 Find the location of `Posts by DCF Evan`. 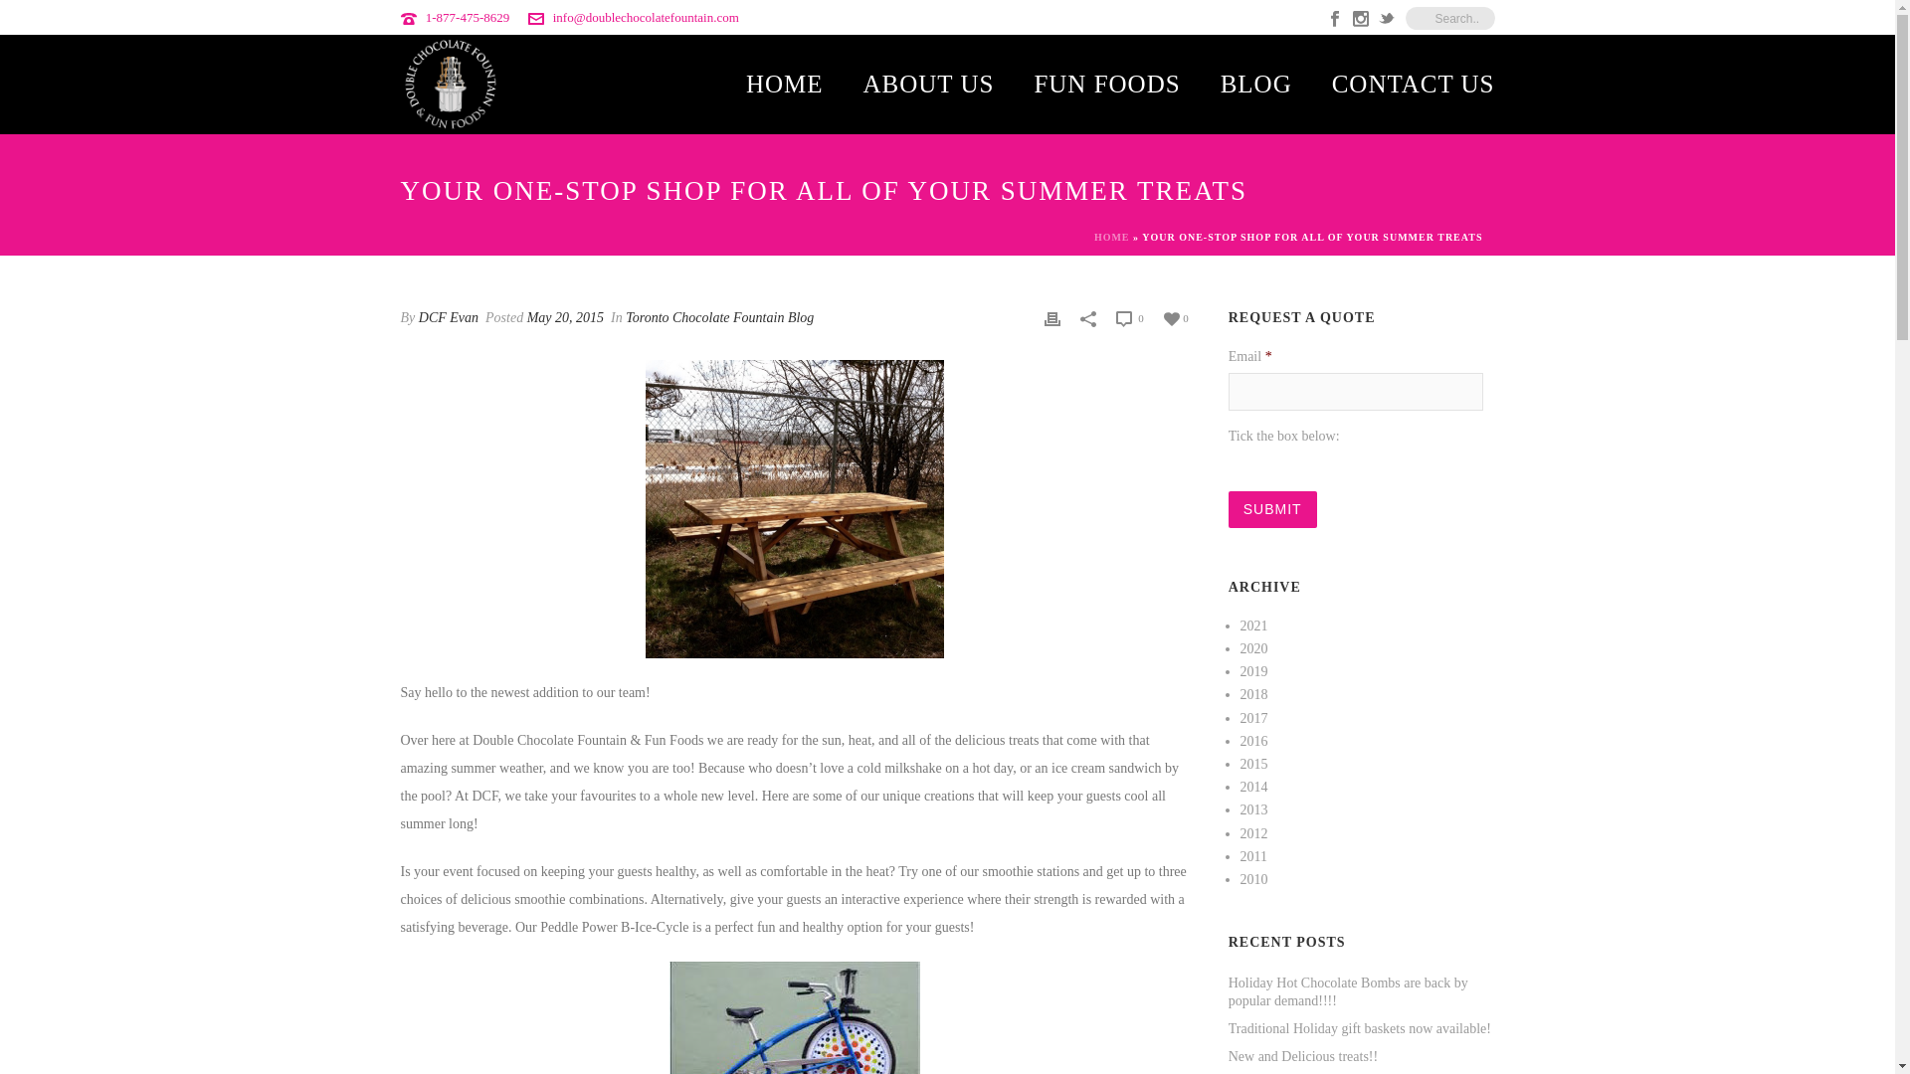

Posts by DCF Evan is located at coordinates (448, 318).